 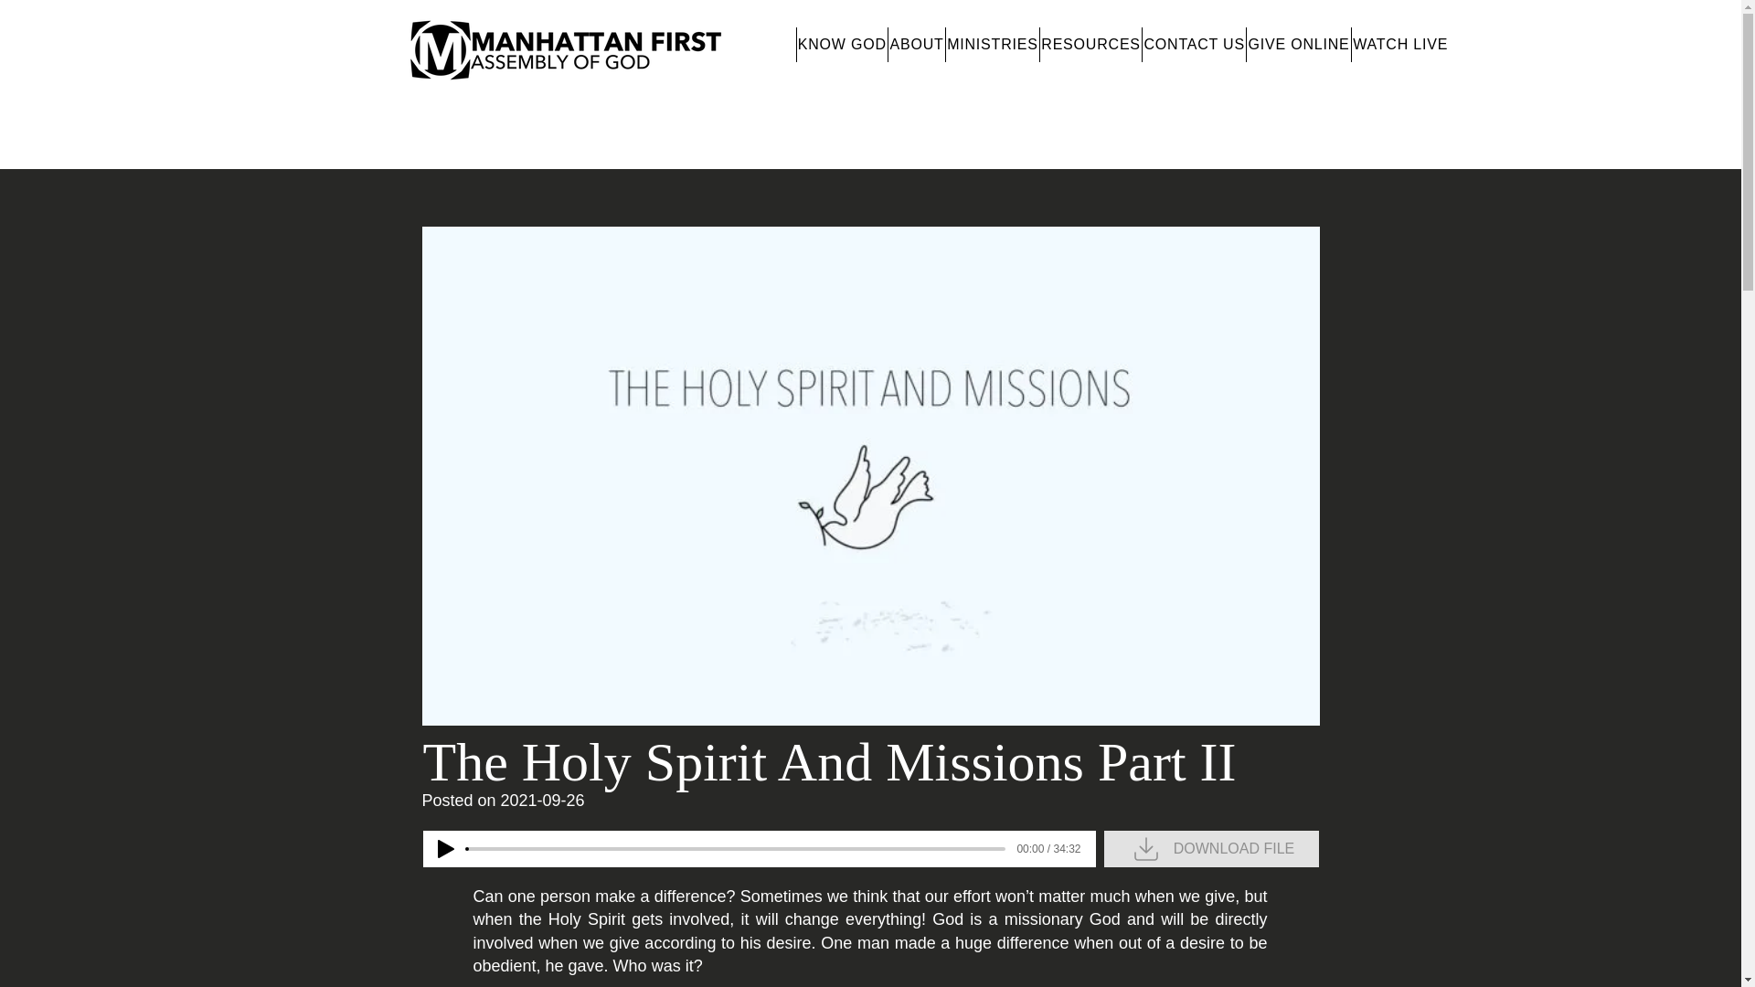 What do you see at coordinates (1400, 45) in the screenshot?
I see `WATCH LIVE` at bounding box center [1400, 45].